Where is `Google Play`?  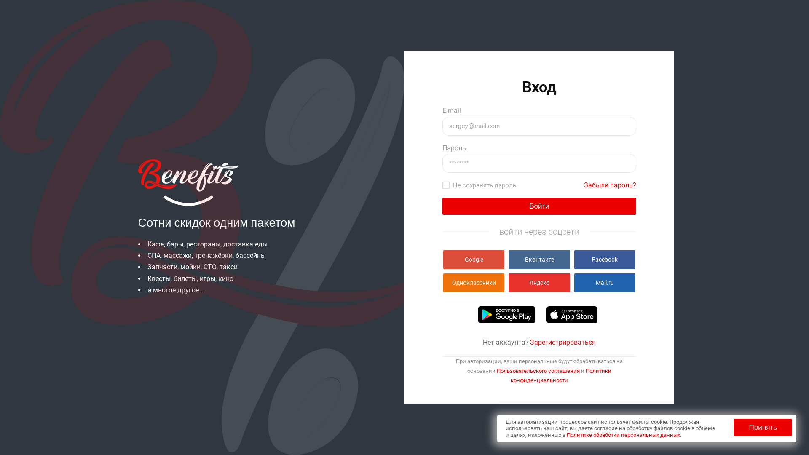 Google Play is located at coordinates (506, 314).